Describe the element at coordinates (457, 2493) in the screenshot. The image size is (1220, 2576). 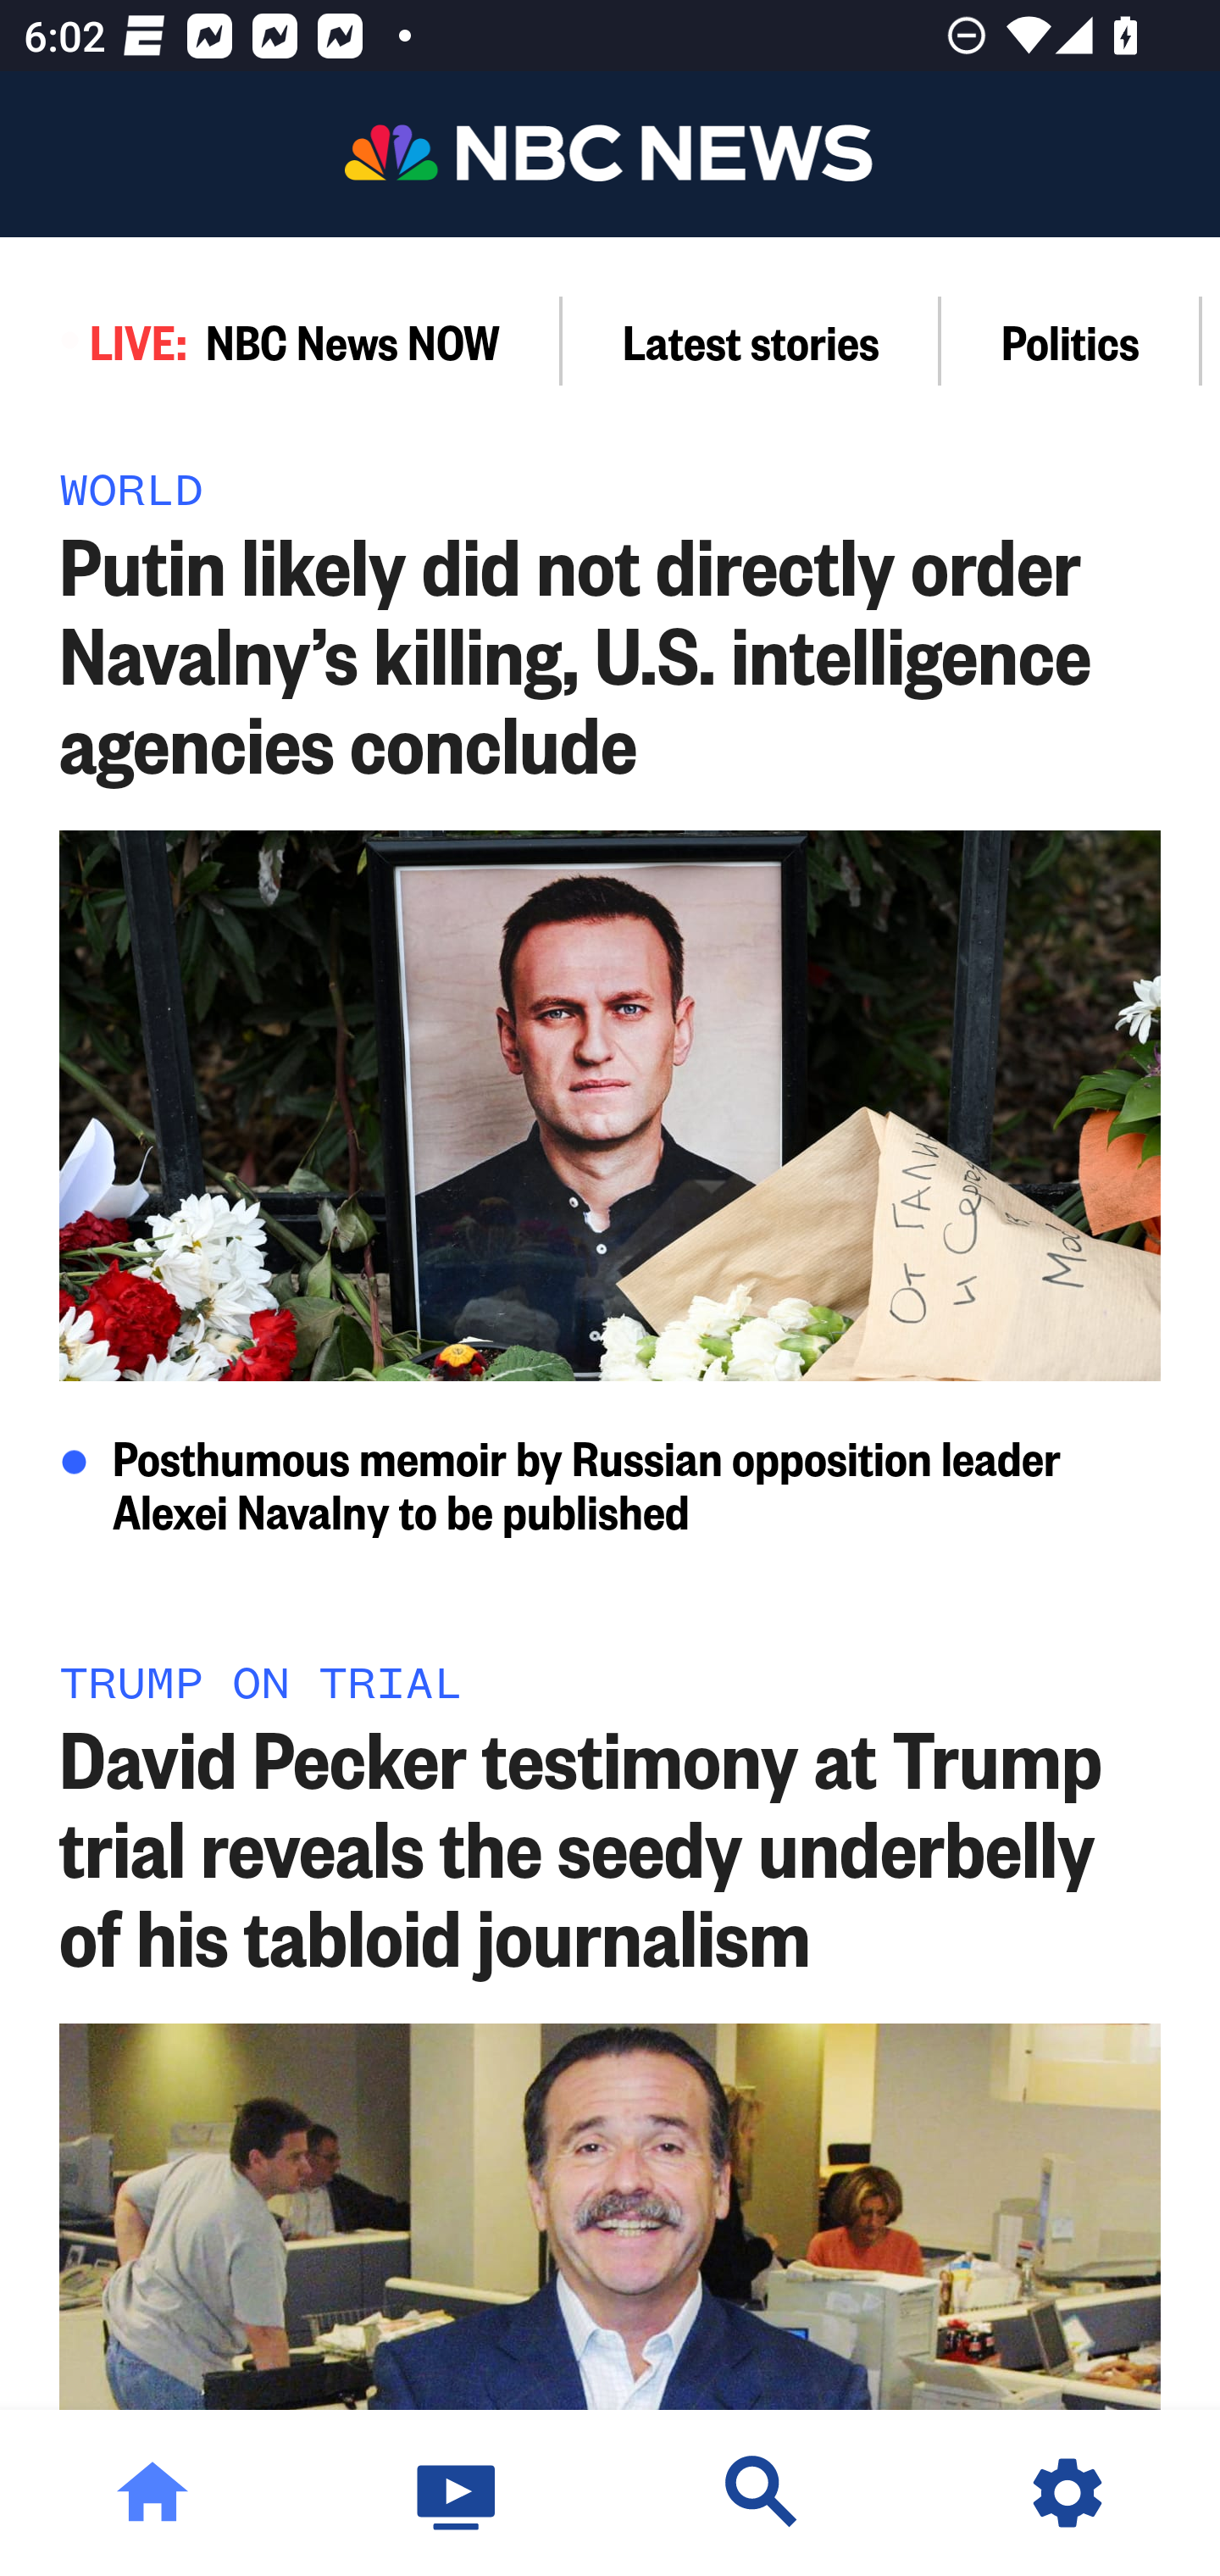
I see `Watch` at that location.